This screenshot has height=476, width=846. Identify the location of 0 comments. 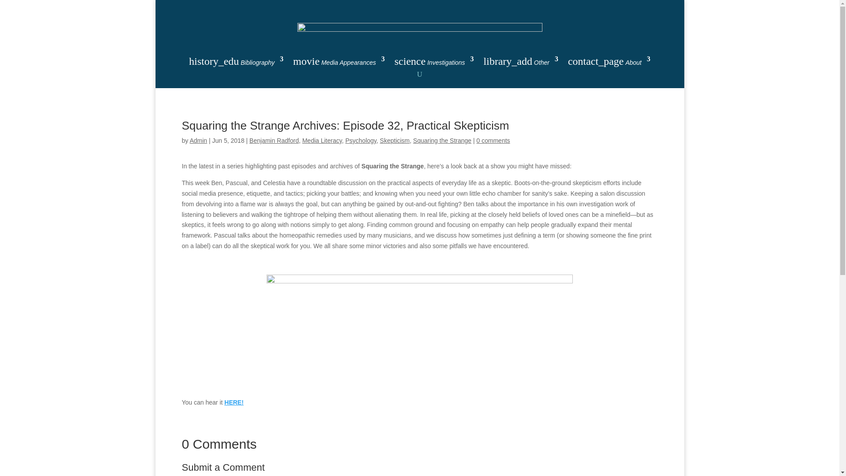
(493, 141).